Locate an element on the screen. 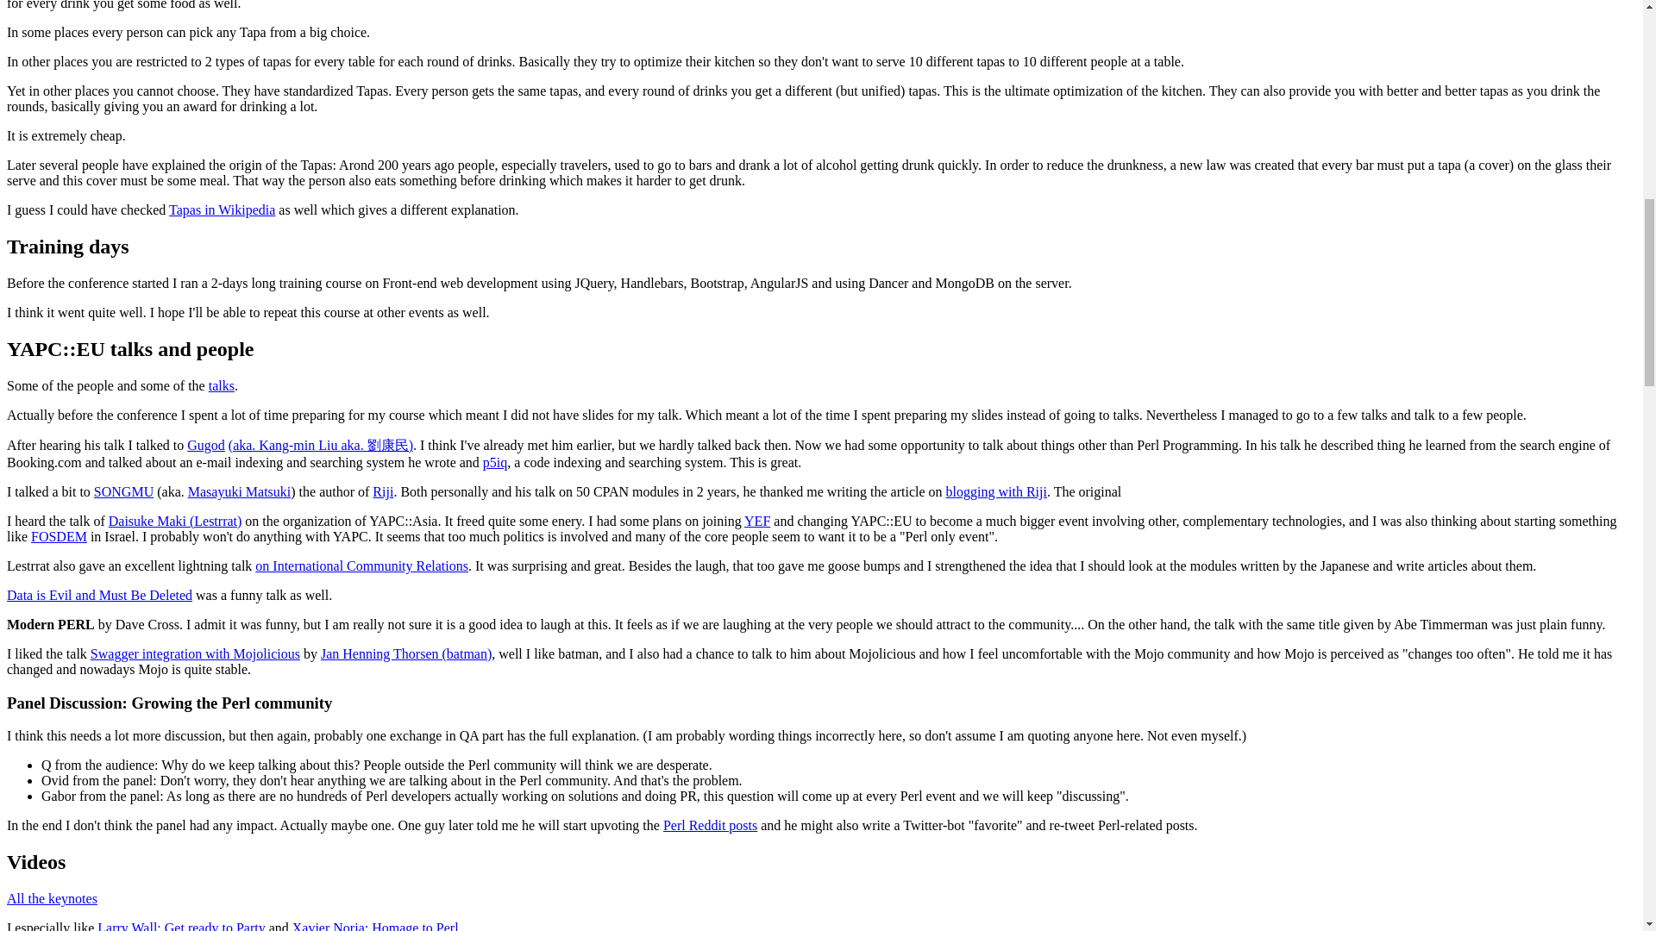  Gugod is located at coordinates (205, 445).